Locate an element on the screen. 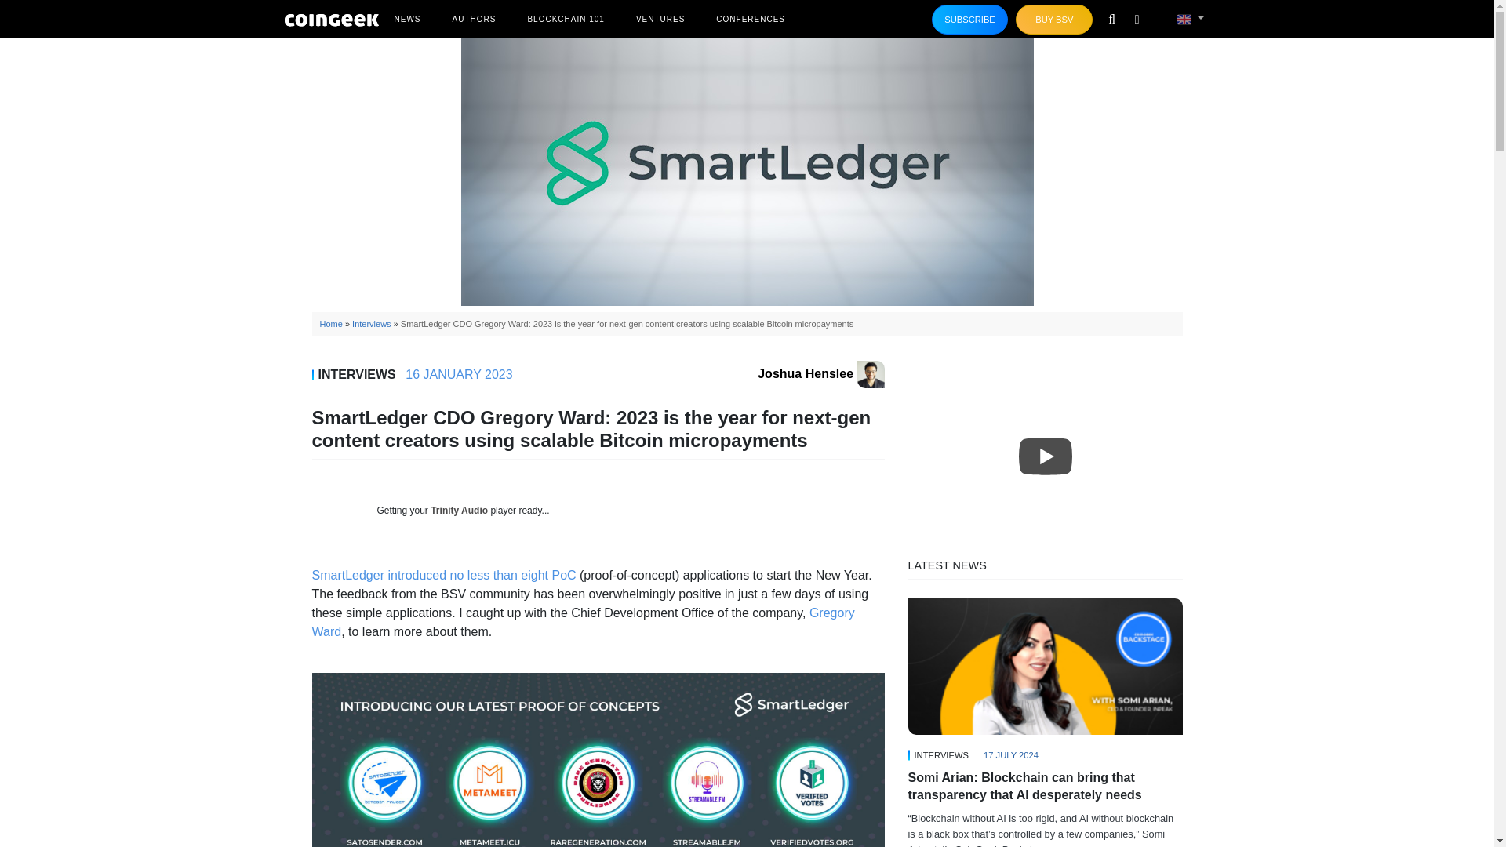 The height and width of the screenshot is (847, 1506). AUTHORS is located at coordinates (474, 19).